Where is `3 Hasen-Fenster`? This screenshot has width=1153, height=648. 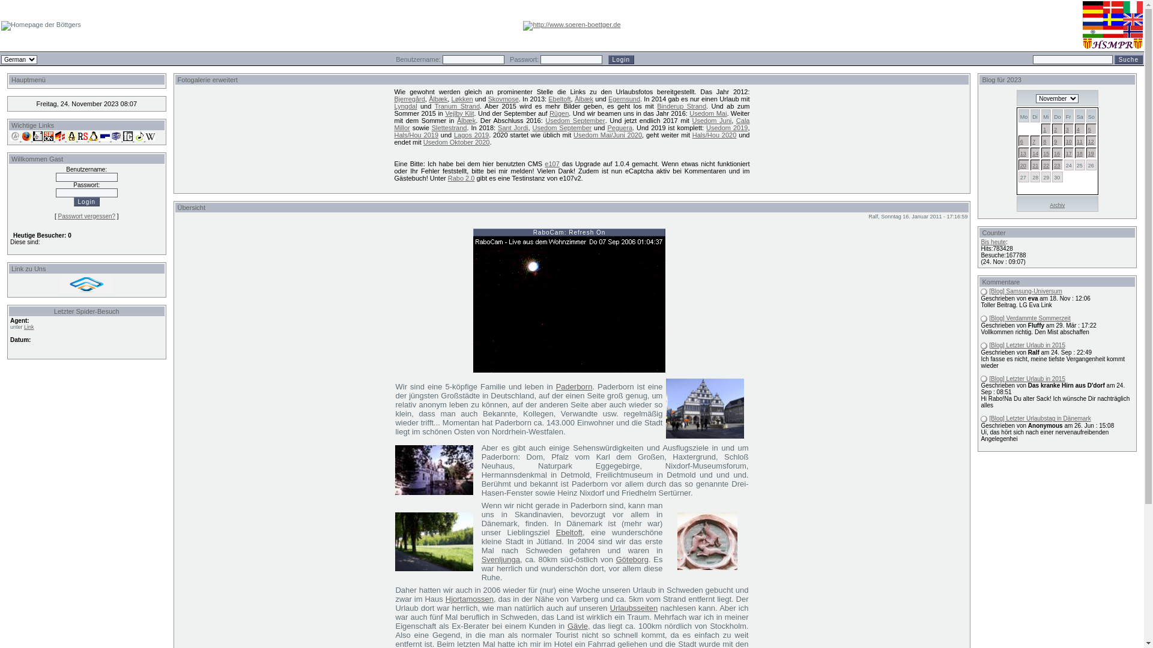
3 Hasen-Fenster is located at coordinates (707, 541).